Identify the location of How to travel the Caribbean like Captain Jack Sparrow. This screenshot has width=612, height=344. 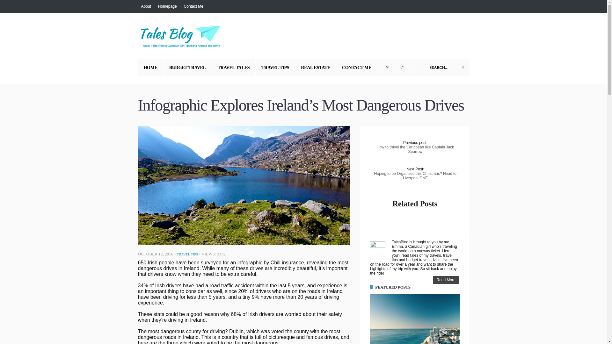
(415, 149).